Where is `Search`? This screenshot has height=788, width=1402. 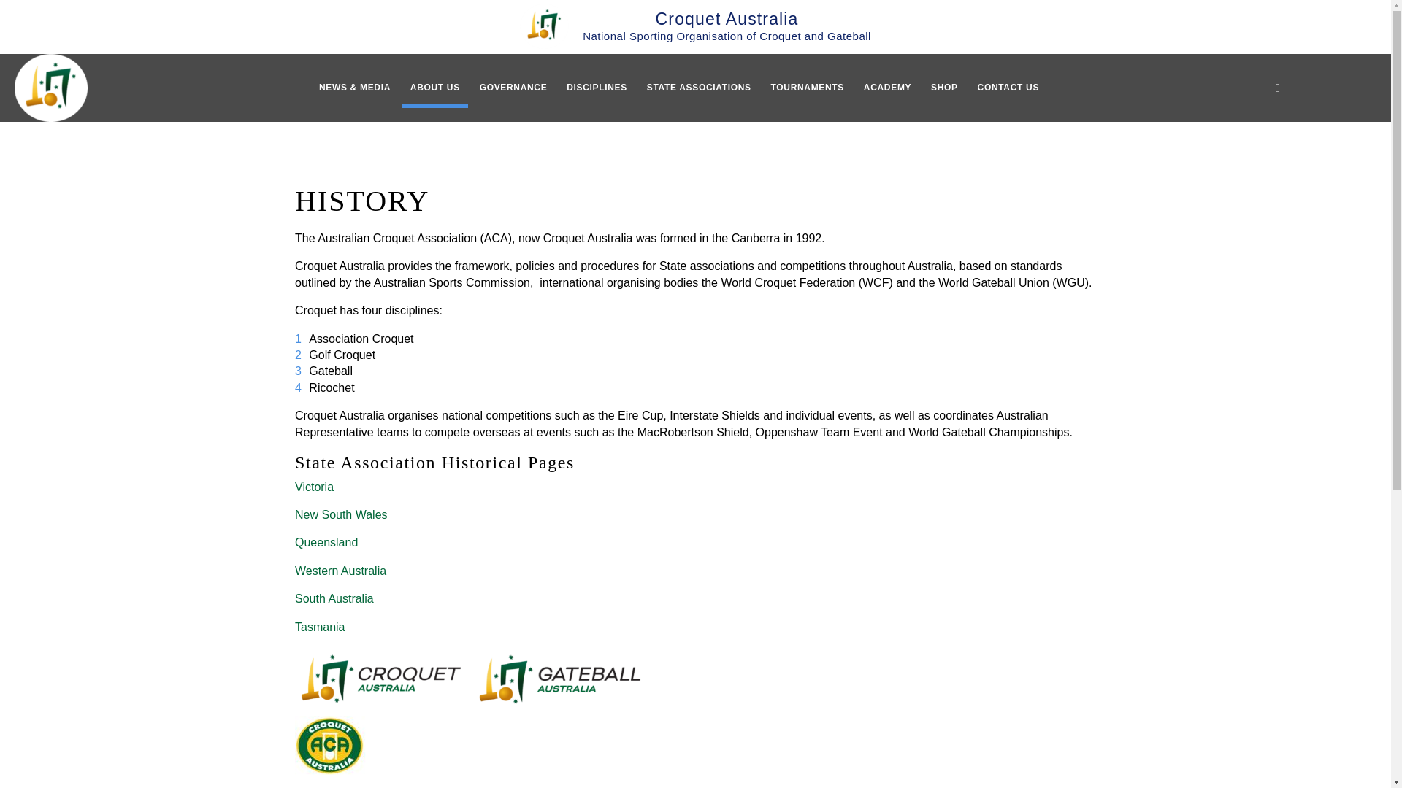
Search is located at coordinates (1278, 88).